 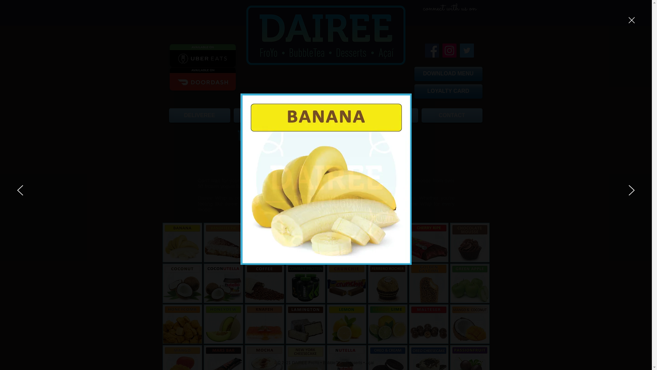 I want to click on DOWNLOAD MENU, so click(x=448, y=74).